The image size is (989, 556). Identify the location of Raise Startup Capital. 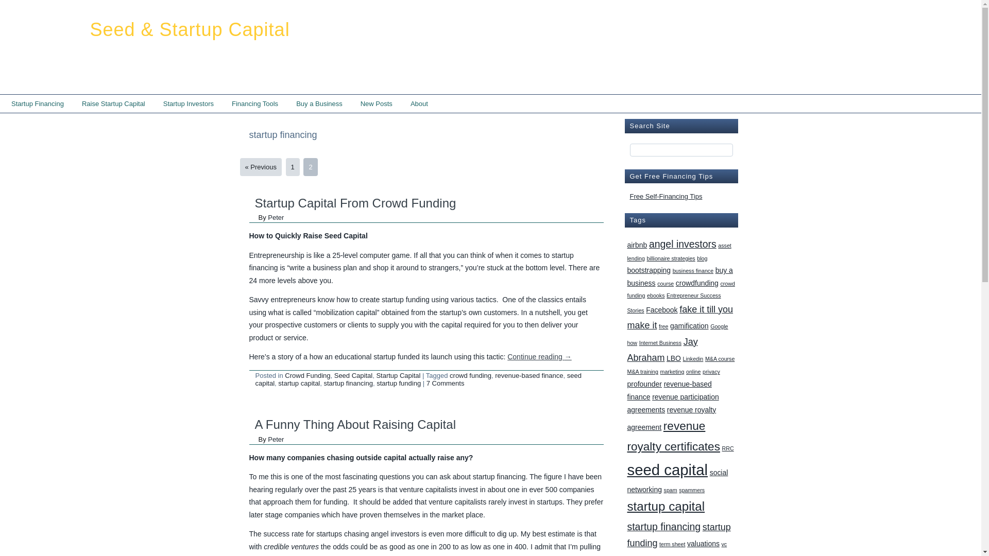
(113, 103).